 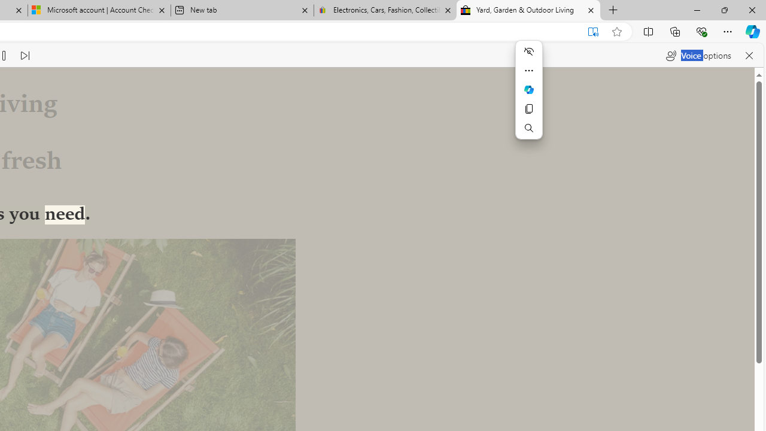 I want to click on Microsoft account | Account Checkup, so click(x=99, y=11).